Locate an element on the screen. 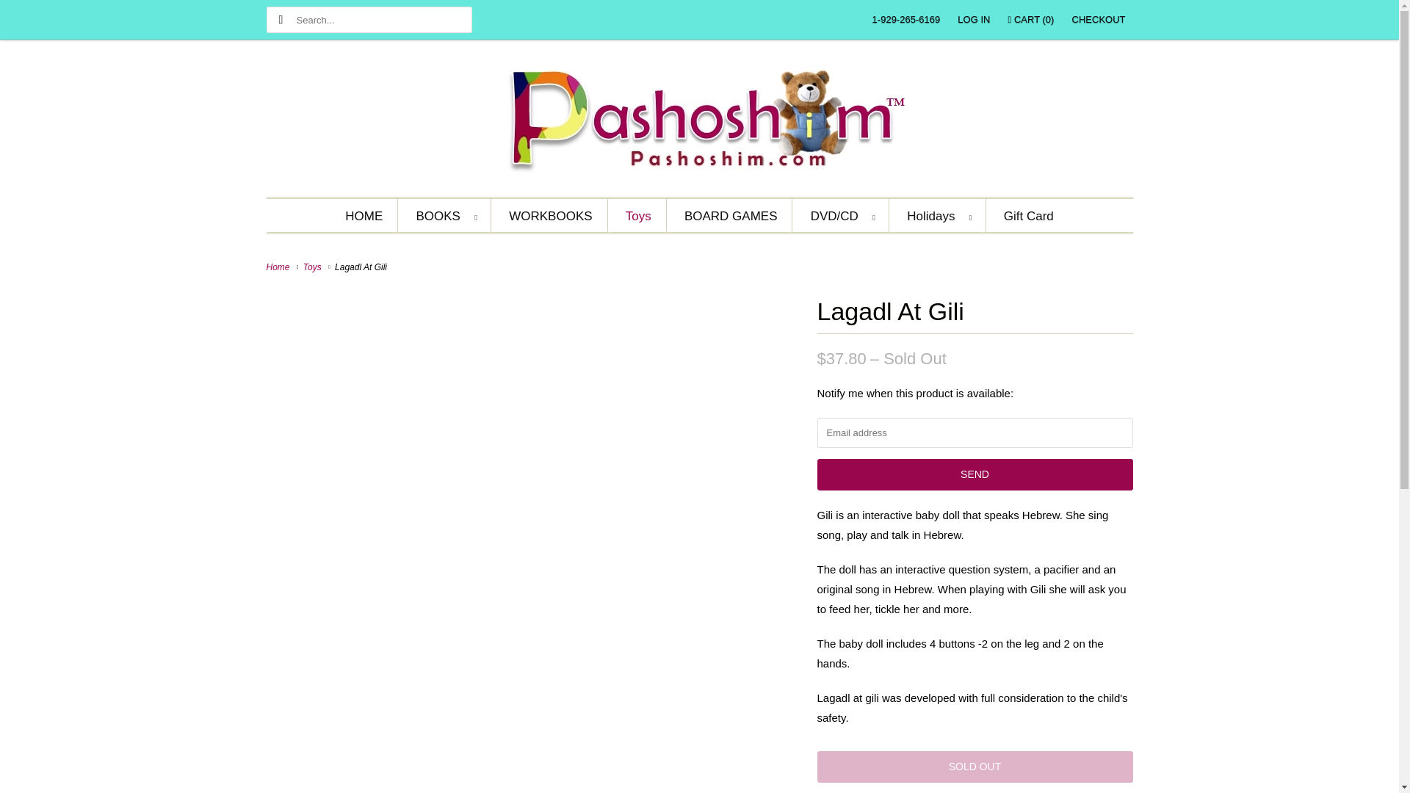  Pashoshim.com is located at coordinates (699, 122).